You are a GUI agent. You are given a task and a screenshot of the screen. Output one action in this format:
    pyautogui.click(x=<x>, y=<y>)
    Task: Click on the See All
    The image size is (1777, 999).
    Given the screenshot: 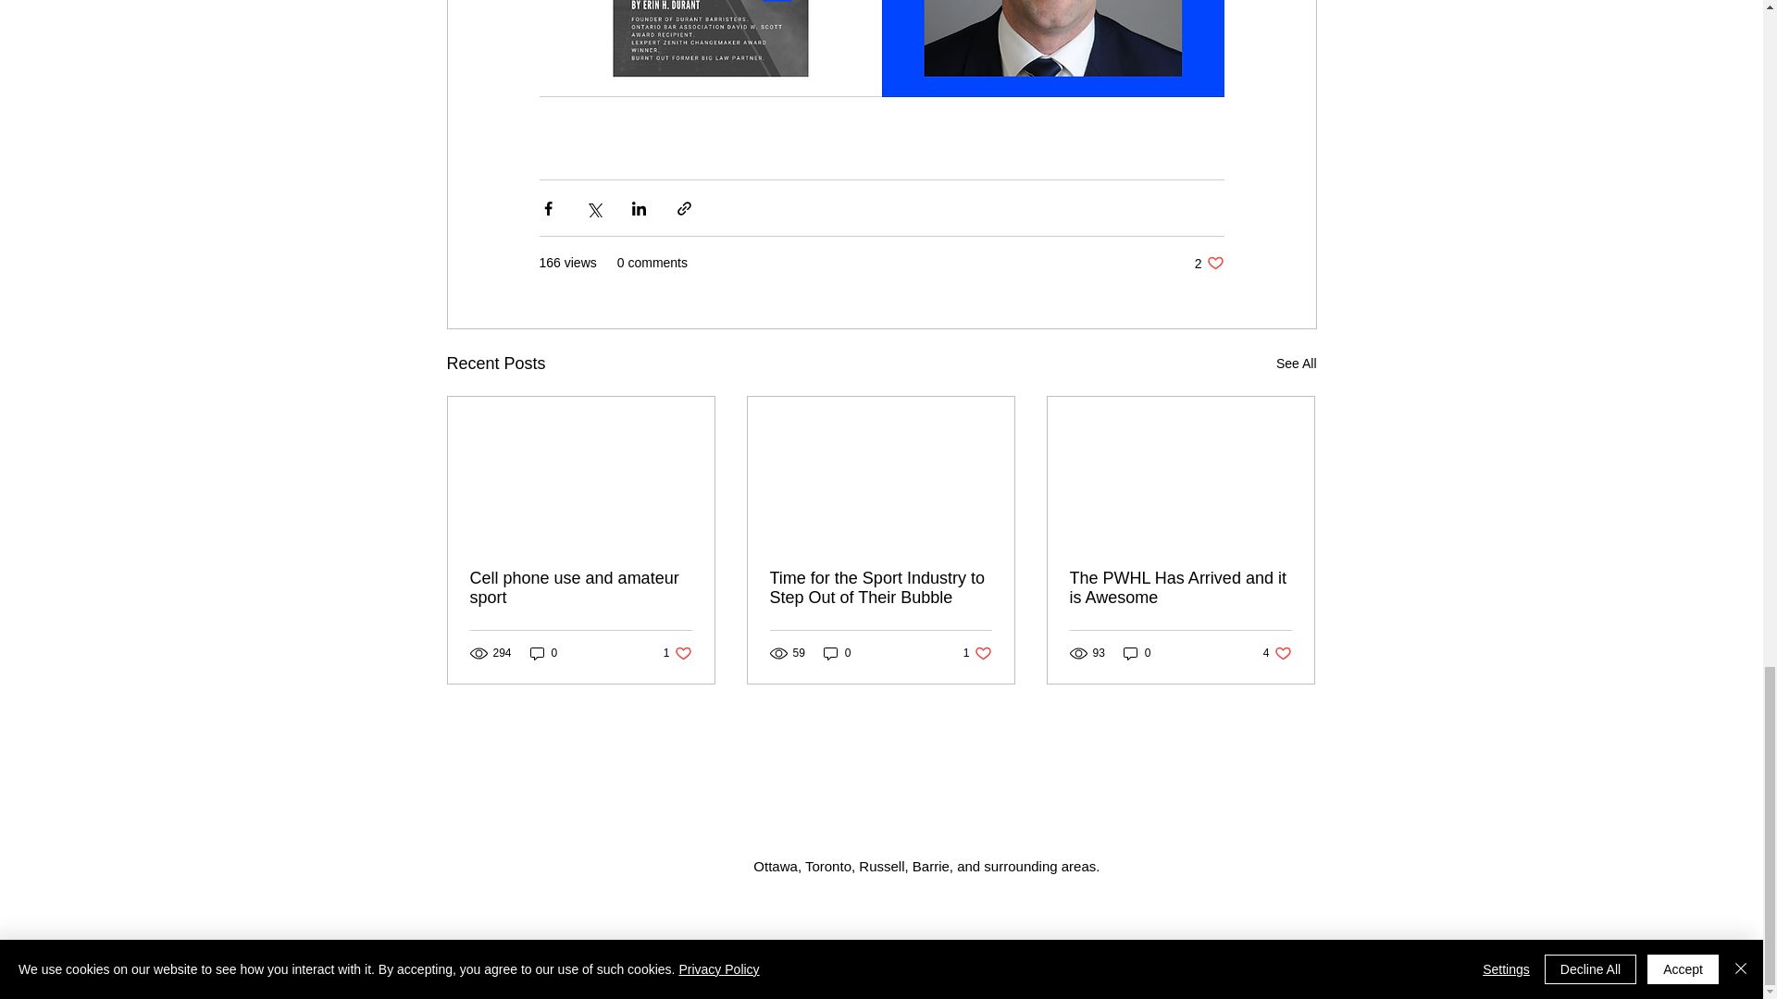 What is the action you would take?
    pyautogui.click(x=677, y=651)
    